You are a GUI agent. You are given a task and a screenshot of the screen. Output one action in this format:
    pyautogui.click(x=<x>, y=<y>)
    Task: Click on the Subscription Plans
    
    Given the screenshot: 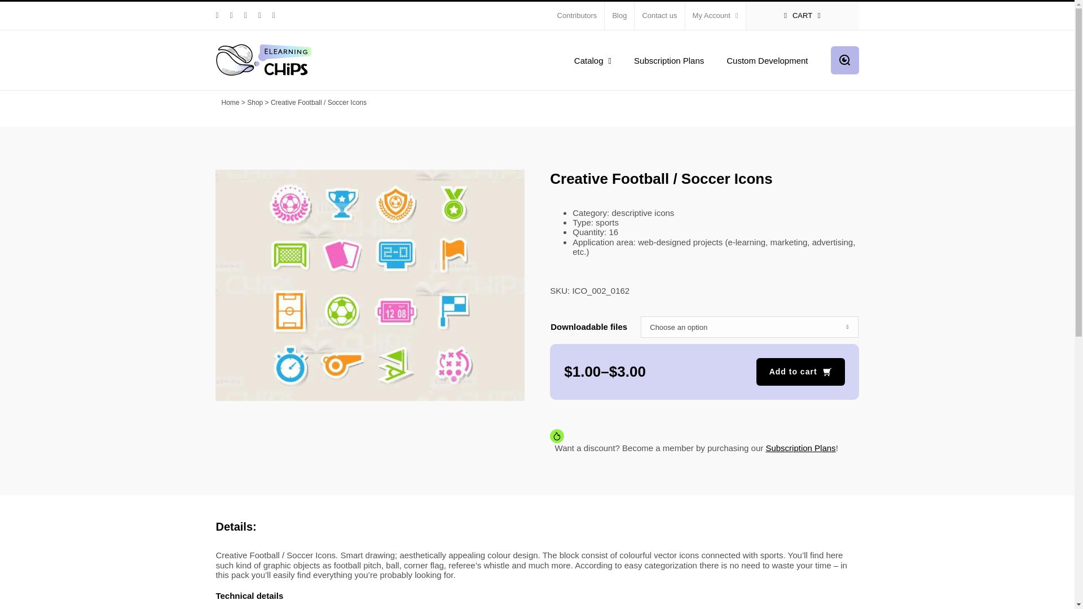 What is the action you would take?
    pyautogui.click(x=669, y=59)
    